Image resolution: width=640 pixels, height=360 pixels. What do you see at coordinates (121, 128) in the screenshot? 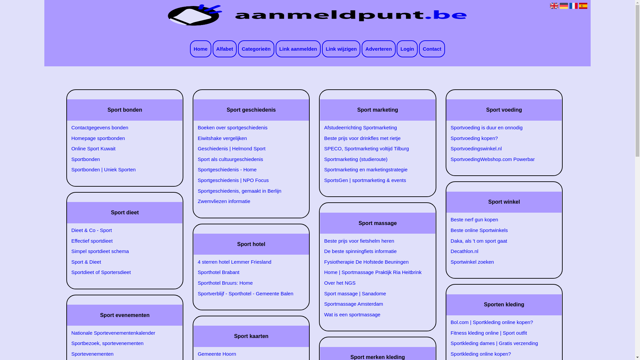
I see `Contactgegevens bonden` at bounding box center [121, 128].